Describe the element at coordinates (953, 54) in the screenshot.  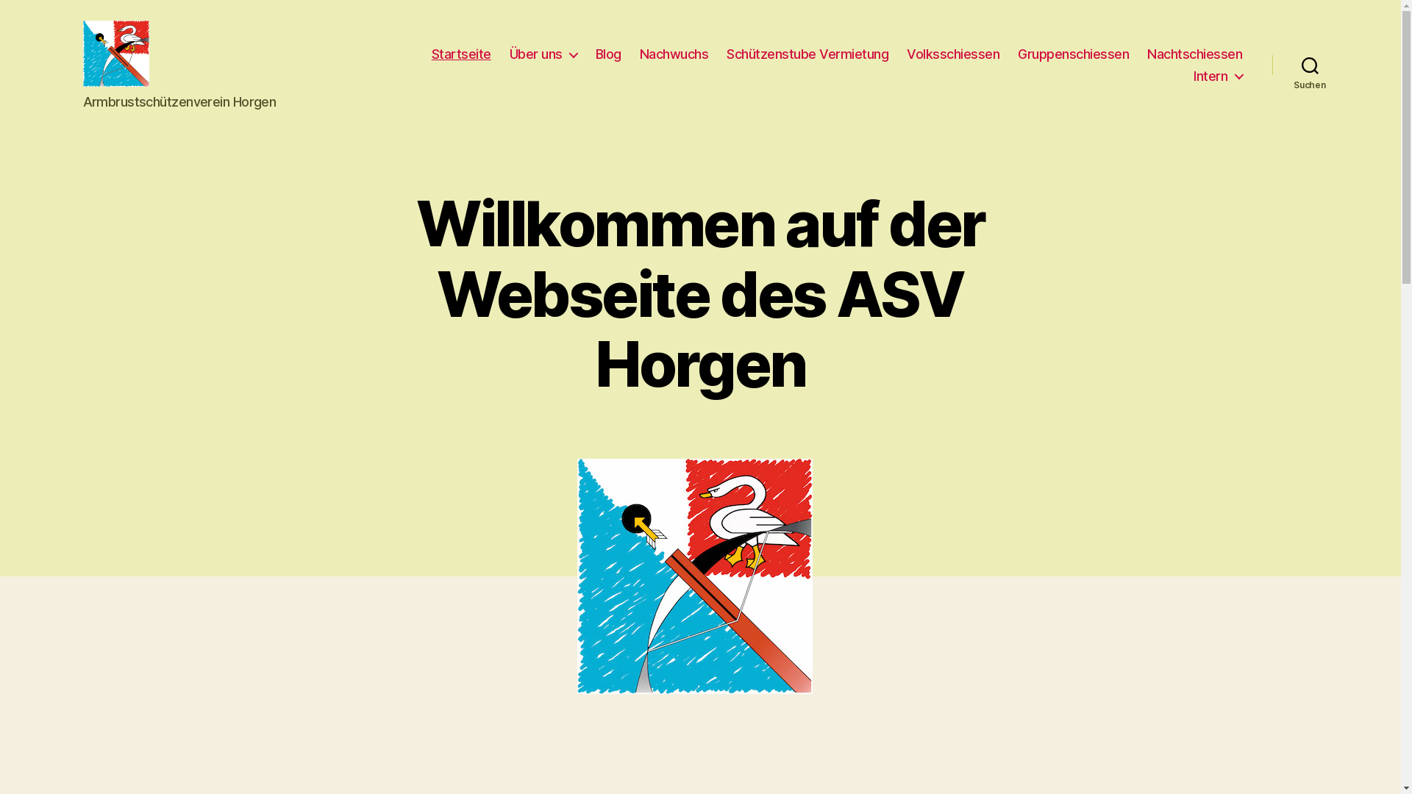
I see `Volksschiessen` at that location.